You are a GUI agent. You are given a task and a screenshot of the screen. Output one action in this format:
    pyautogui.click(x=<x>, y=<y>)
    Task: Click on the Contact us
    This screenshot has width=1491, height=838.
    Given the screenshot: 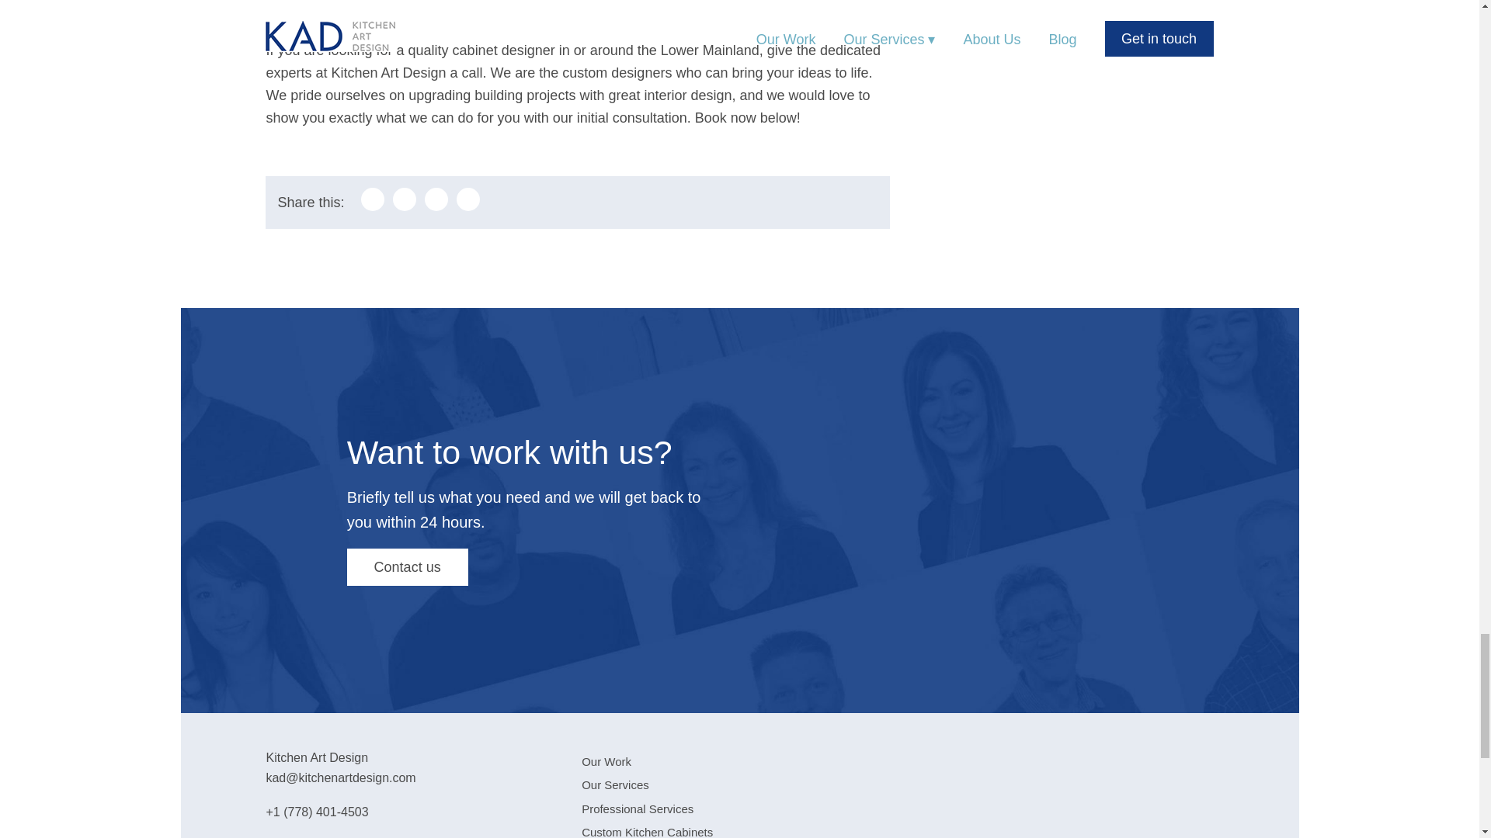 What is the action you would take?
    pyautogui.click(x=407, y=566)
    